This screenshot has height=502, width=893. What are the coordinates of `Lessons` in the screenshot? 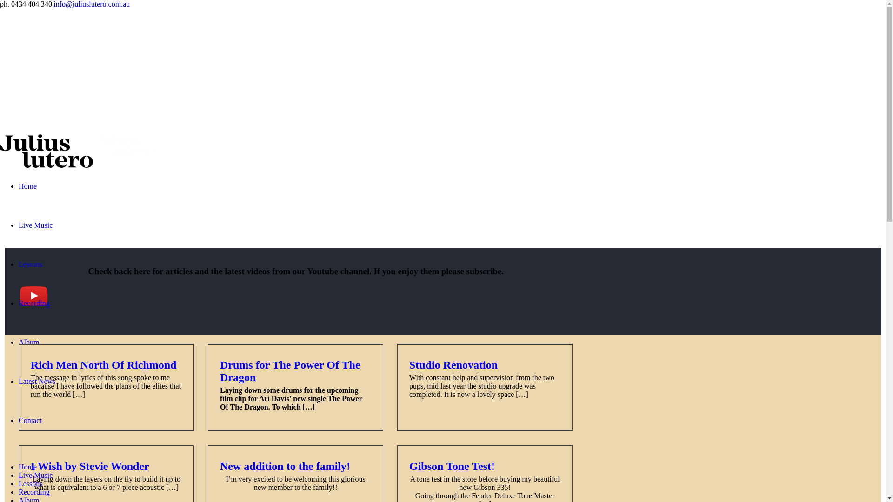 It's located at (31, 484).